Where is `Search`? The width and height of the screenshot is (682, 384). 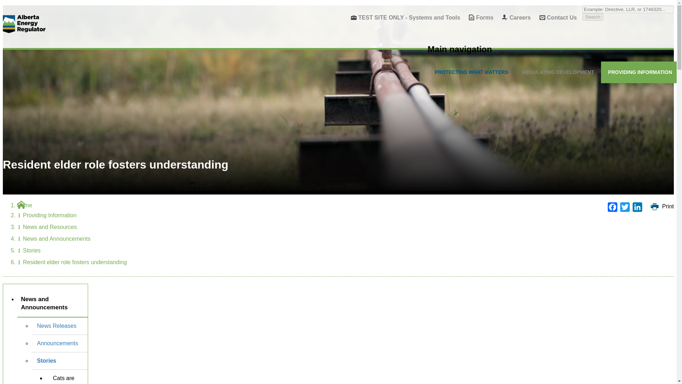 Search is located at coordinates (592, 17).